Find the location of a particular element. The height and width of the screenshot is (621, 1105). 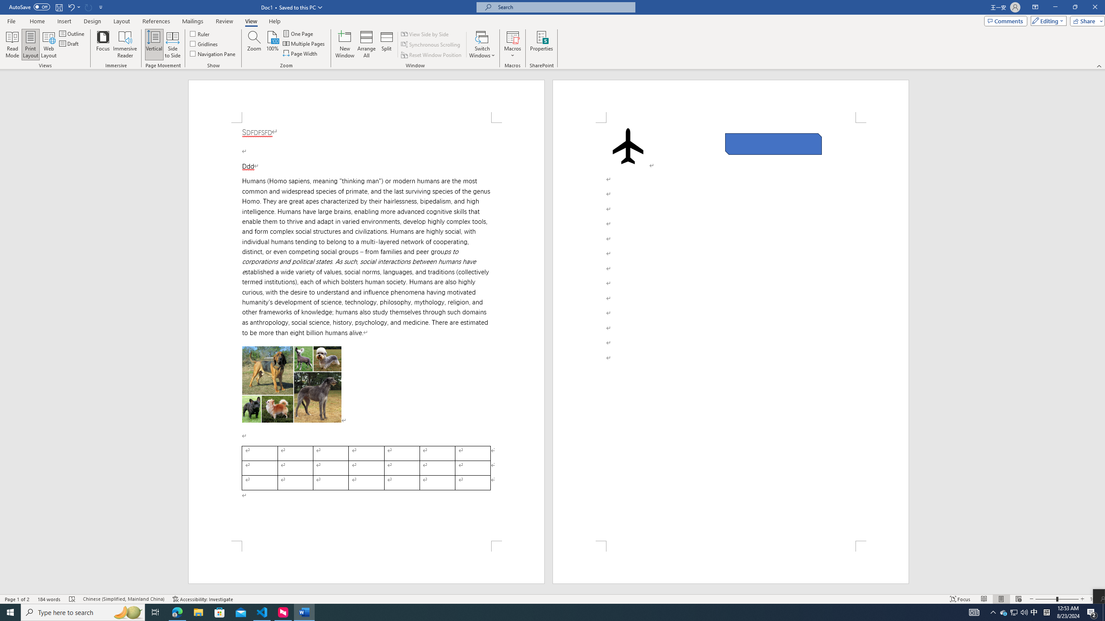

Quick Access Toolbar is located at coordinates (57, 7).